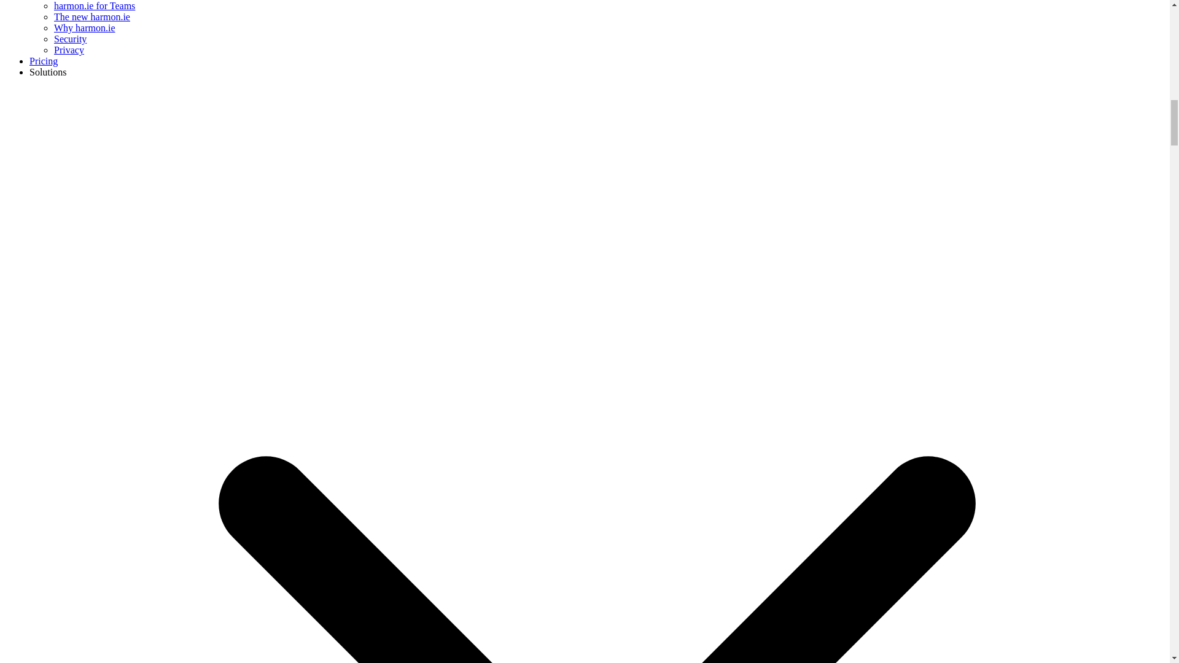 This screenshot has height=663, width=1179. I want to click on The new harmon.ie, so click(92, 17).